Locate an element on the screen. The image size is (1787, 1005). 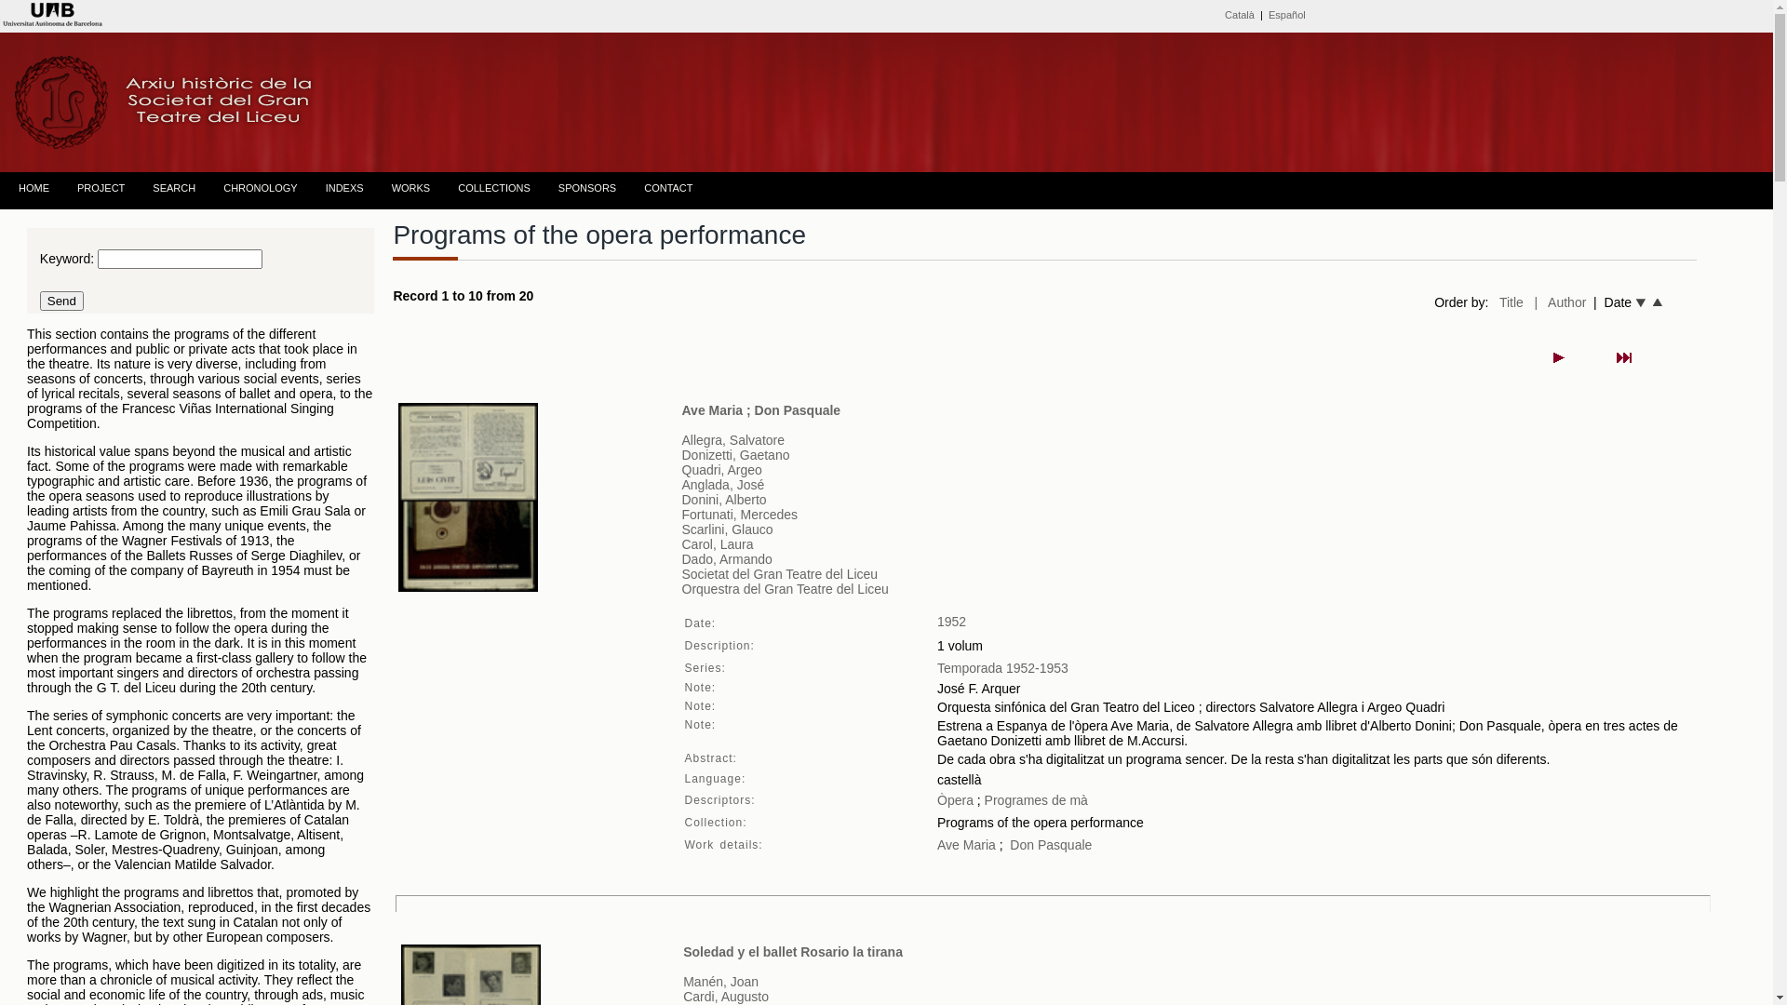
HOME is located at coordinates (30, 189).